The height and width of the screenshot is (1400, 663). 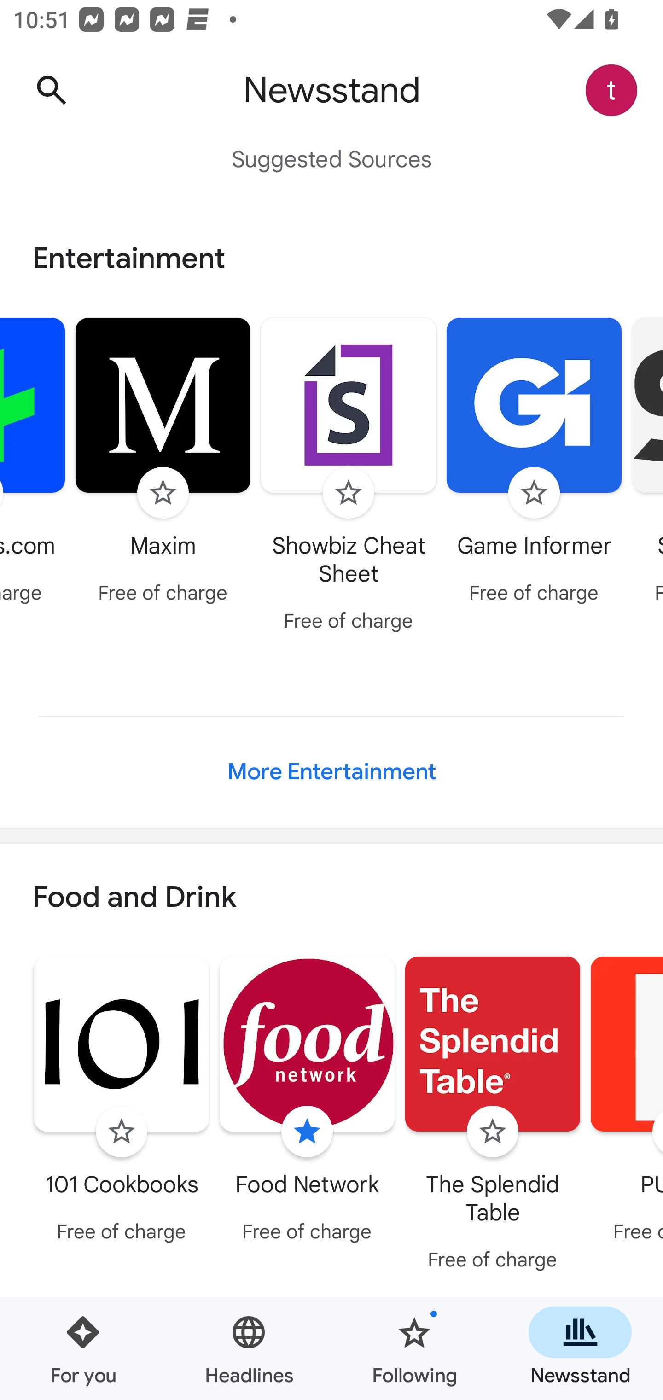 I want to click on Search, so click(x=51, y=90).